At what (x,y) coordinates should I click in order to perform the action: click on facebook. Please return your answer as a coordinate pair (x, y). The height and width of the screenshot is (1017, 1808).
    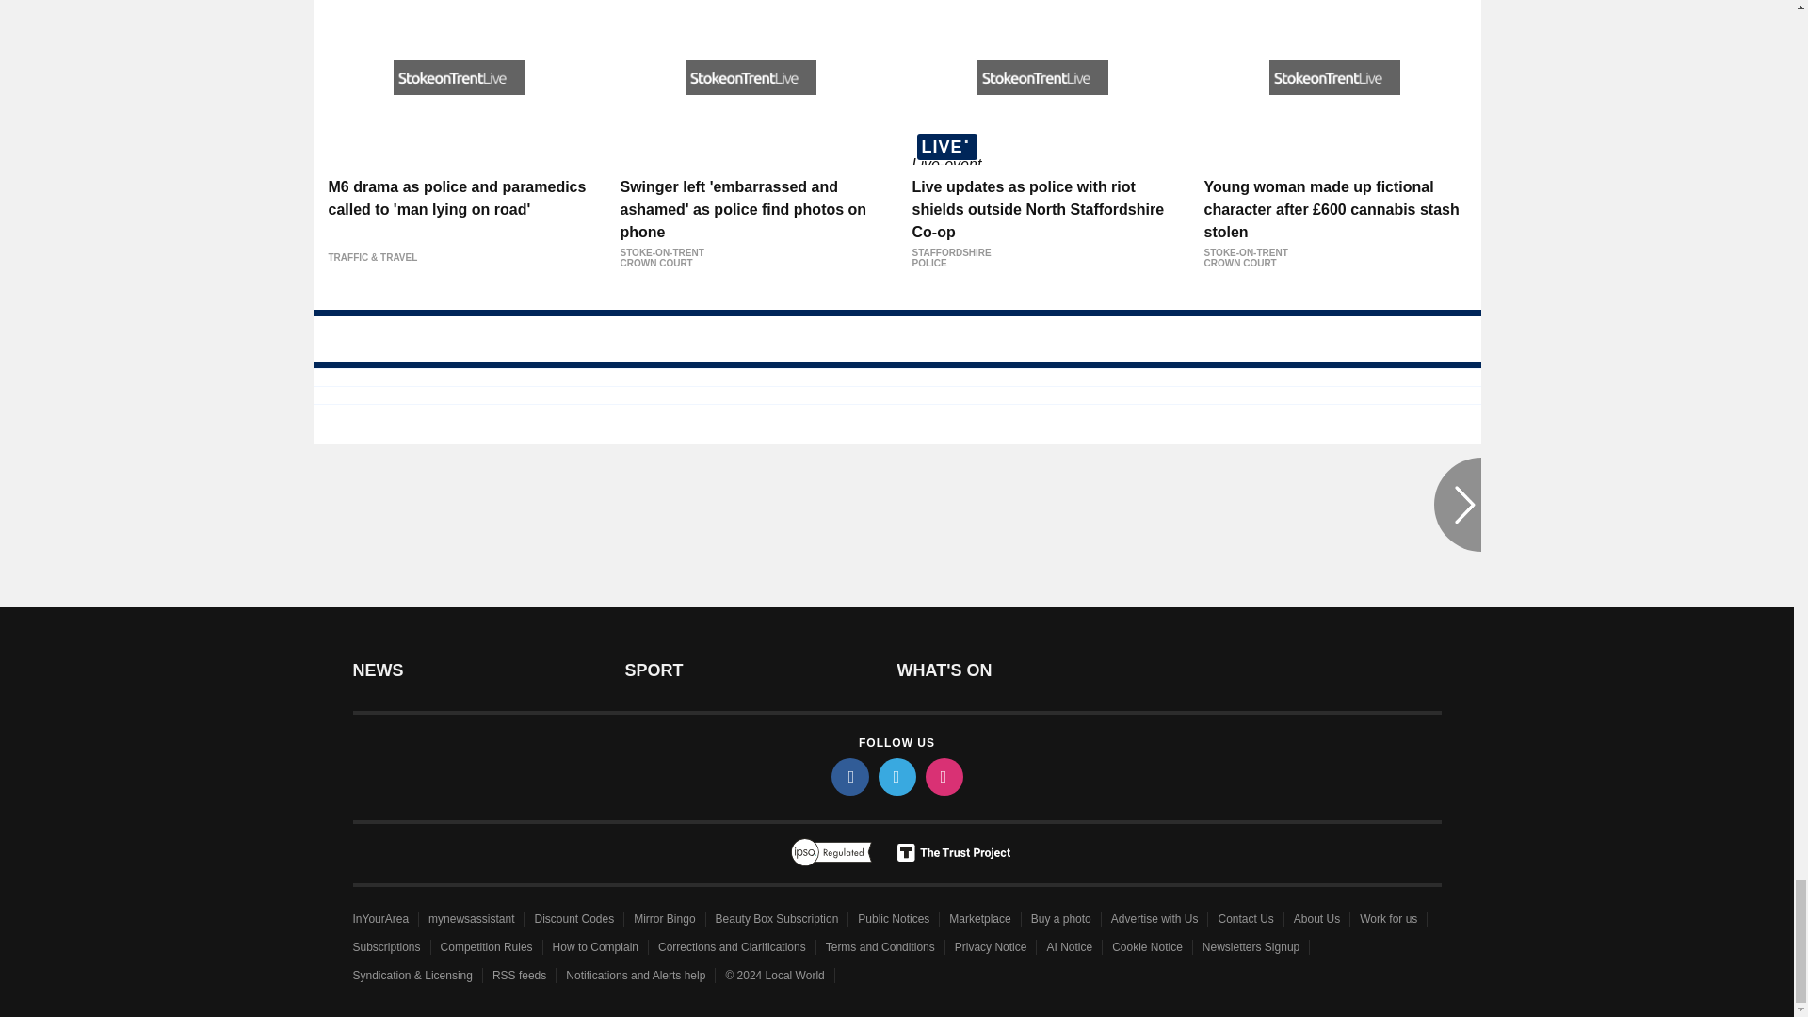
    Looking at the image, I should click on (848, 776).